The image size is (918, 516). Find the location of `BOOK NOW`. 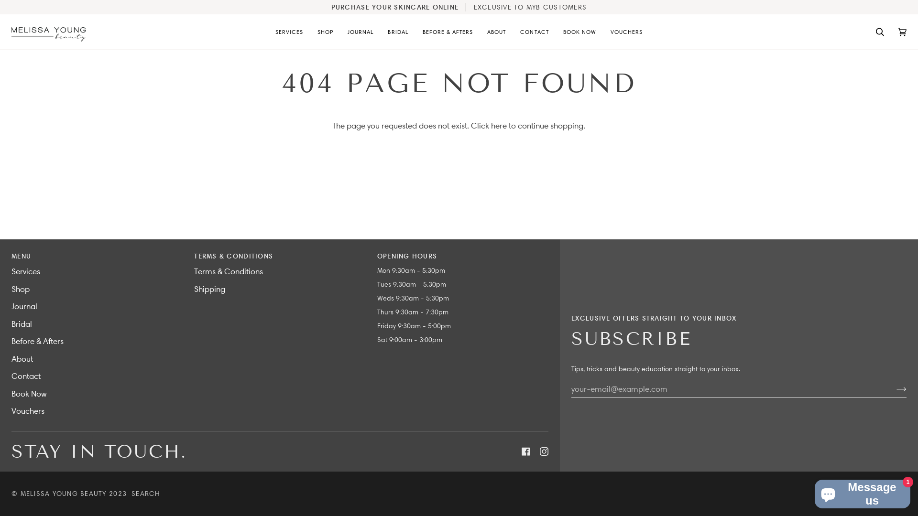

BOOK NOW is located at coordinates (579, 32).